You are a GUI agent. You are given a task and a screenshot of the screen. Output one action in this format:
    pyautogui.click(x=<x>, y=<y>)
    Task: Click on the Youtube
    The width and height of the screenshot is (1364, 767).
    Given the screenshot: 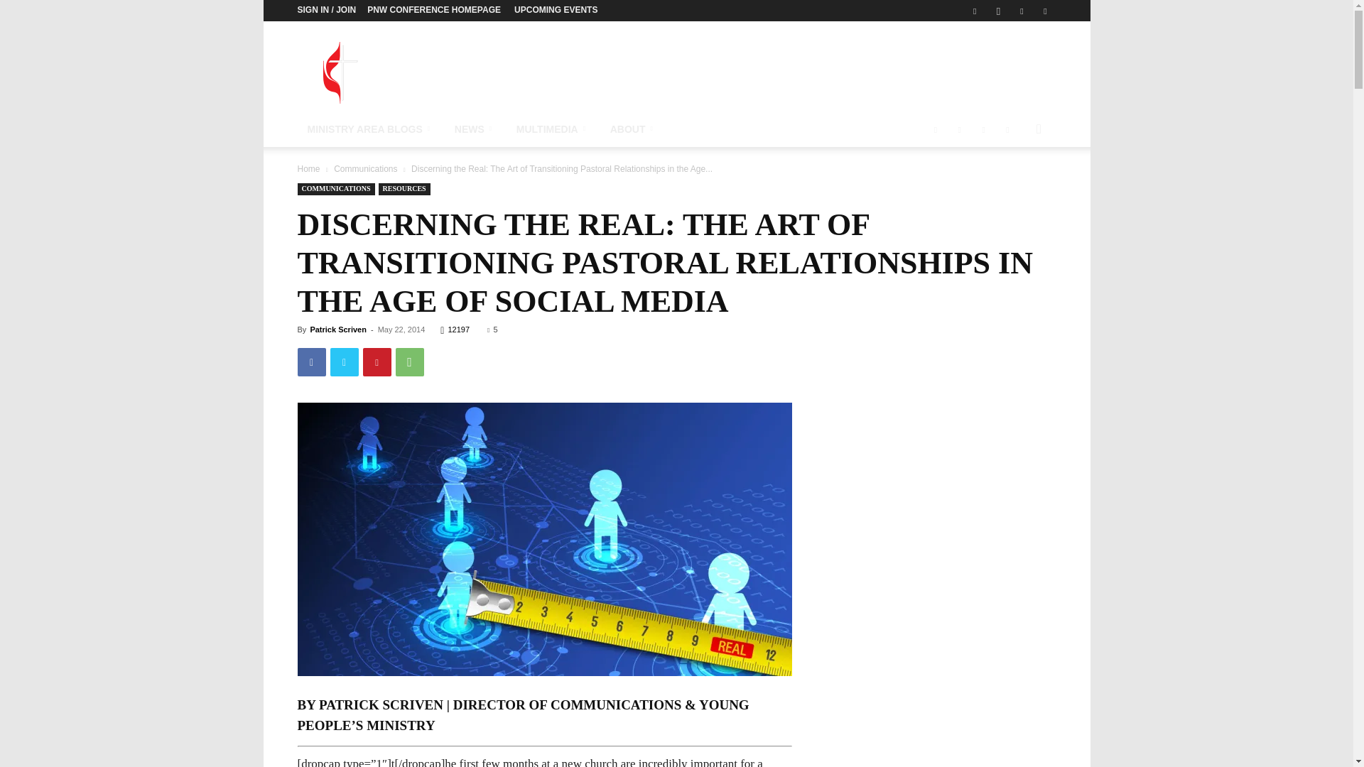 What is the action you would take?
    pyautogui.click(x=1044, y=11)
    